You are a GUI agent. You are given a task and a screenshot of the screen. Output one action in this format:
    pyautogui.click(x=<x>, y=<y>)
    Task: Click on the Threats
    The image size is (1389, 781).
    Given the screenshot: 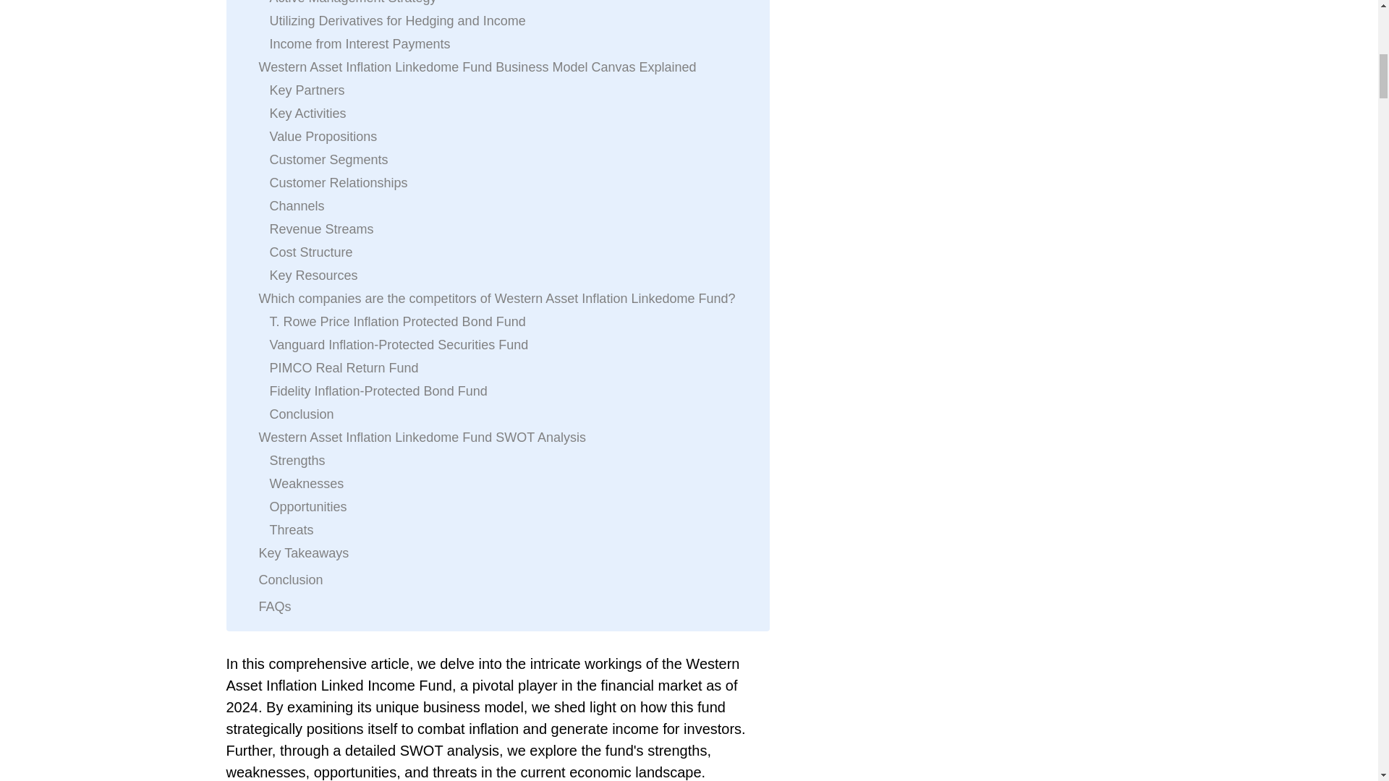 What is the action you would take?
    pyautogui.click(x=291, y=530)
    